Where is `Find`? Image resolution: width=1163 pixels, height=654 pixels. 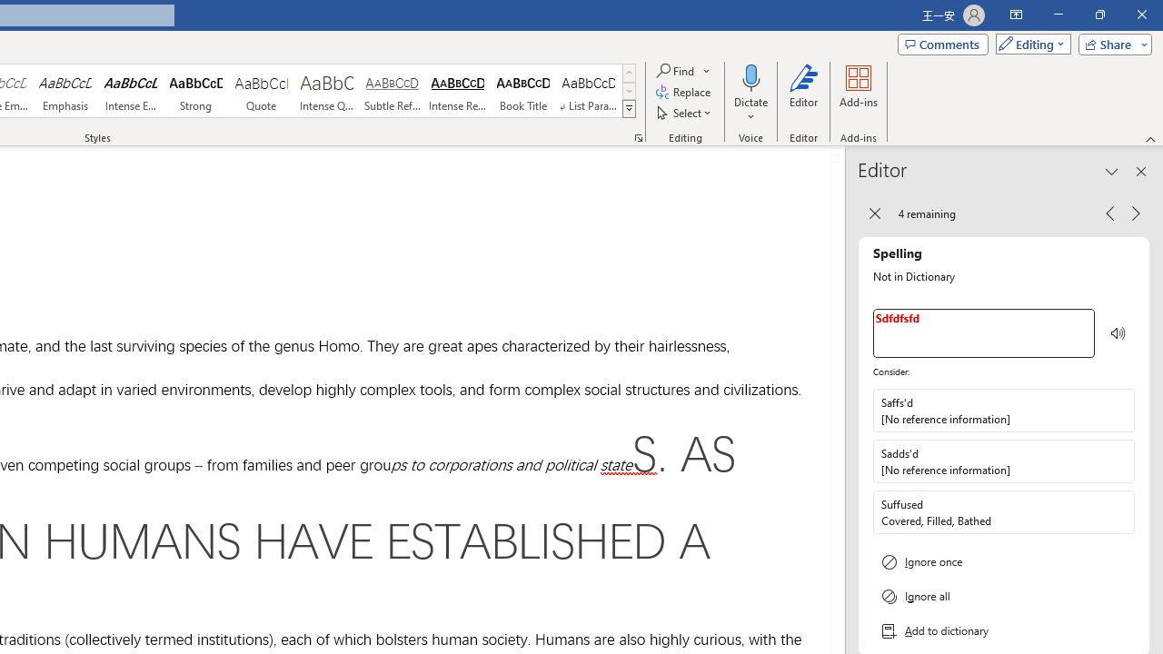 Find is located at coordinates (684, 71).